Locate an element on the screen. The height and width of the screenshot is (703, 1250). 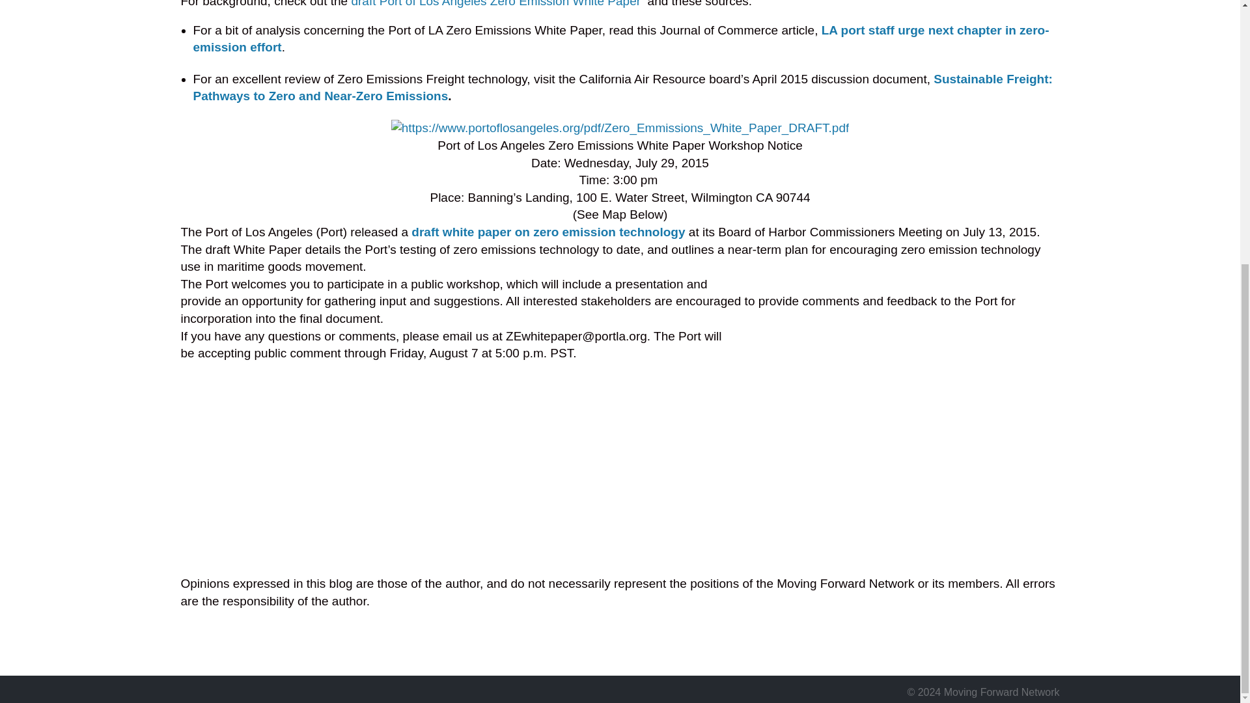
draft Port of Los Angeles Zero Emission White Paper is located at coordinates (497, 4).